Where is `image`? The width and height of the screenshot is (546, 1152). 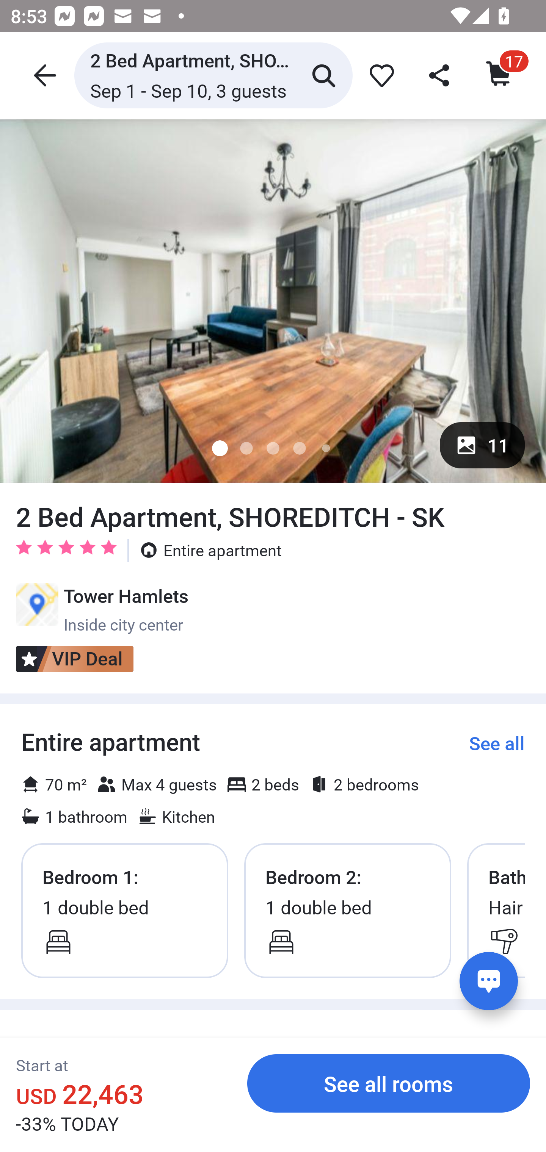 image is located at coordinates (273, 301).